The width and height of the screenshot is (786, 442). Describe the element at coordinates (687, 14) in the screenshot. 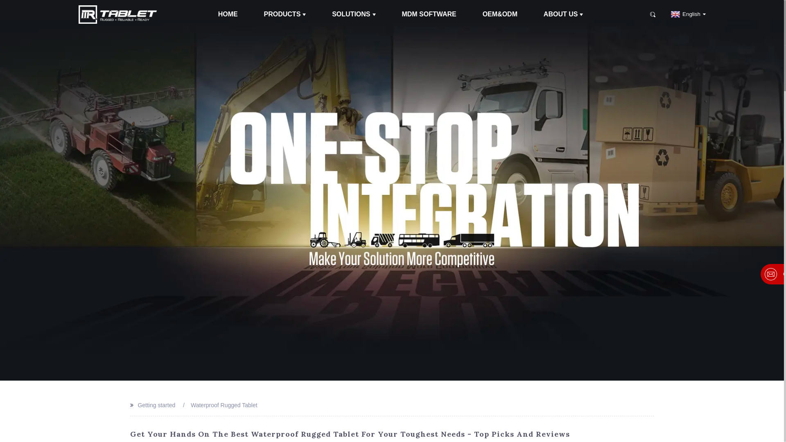

I see `English` at that location.